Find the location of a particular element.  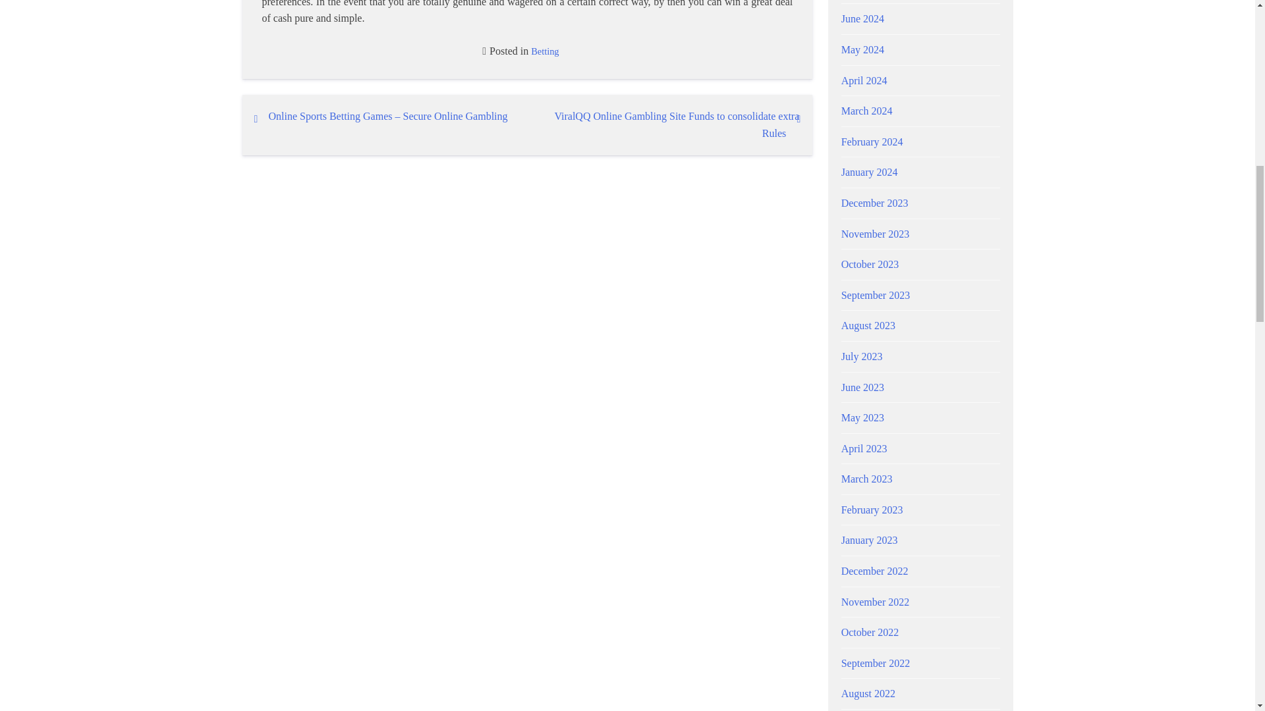

June 2024 is located at coordinates (862, 18).